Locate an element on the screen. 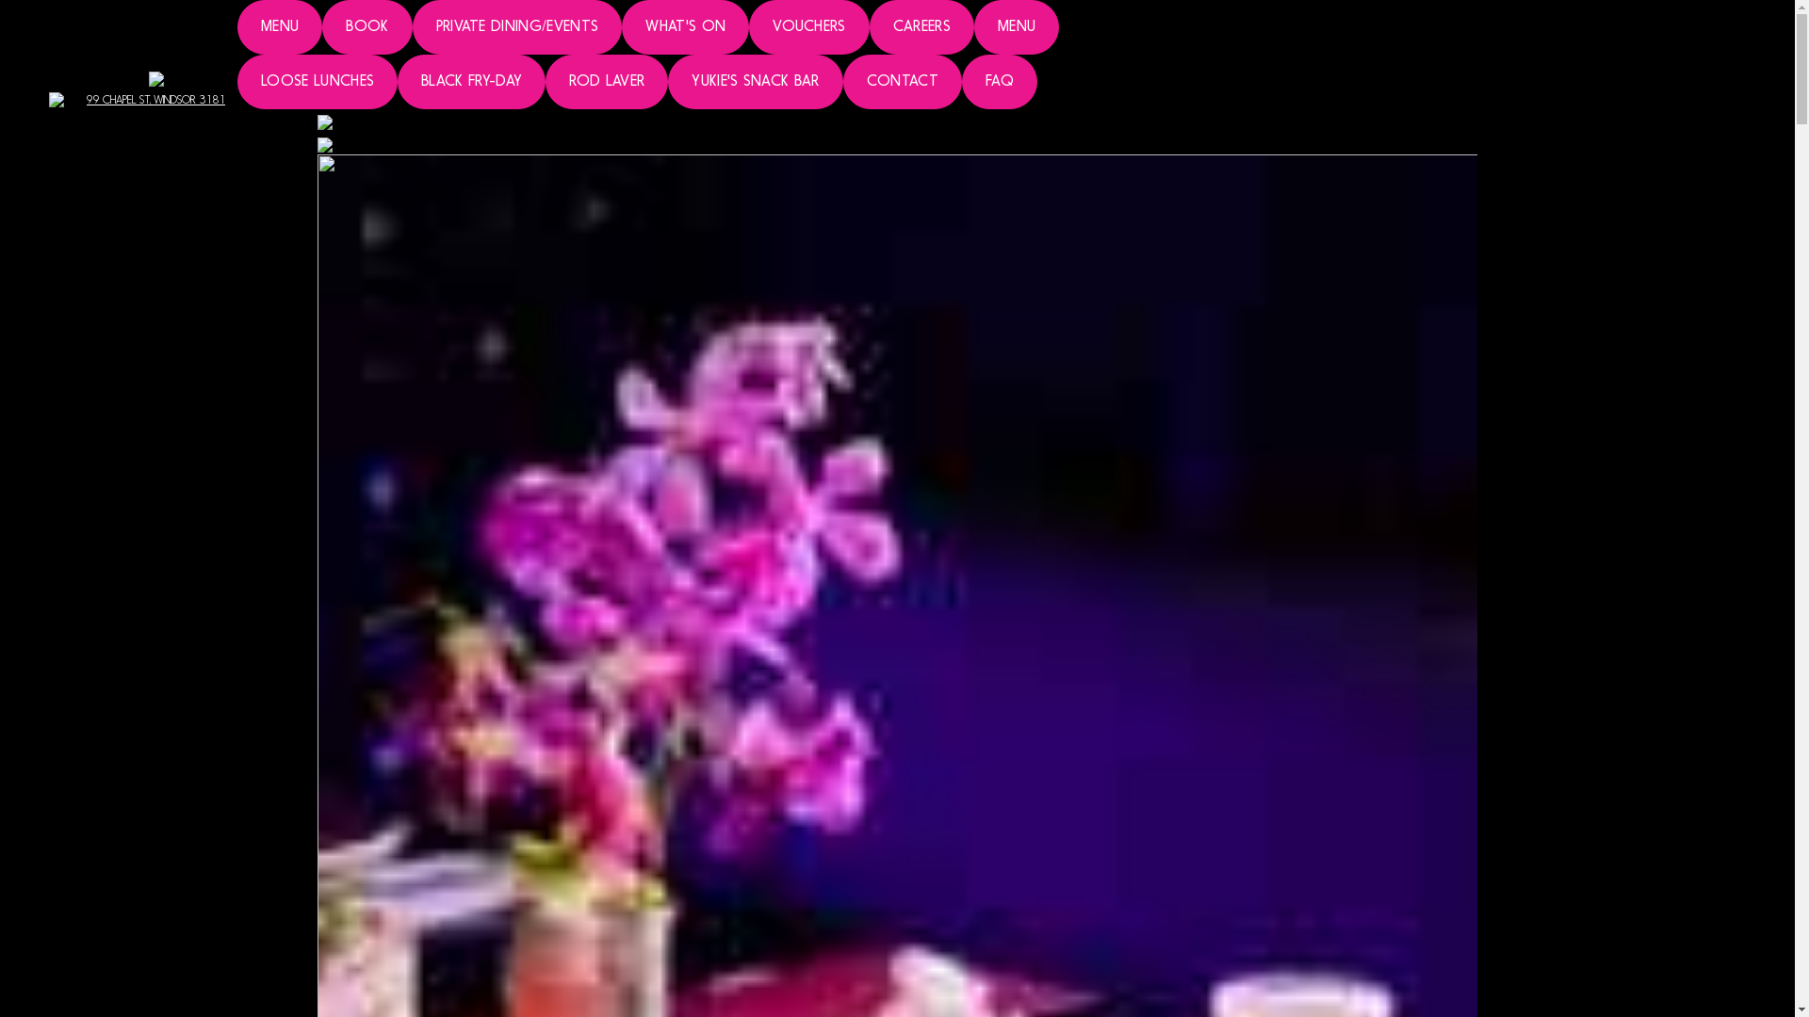 This screenshot has height=1017, width=1809. MENU is located at coordinates (280, 27).